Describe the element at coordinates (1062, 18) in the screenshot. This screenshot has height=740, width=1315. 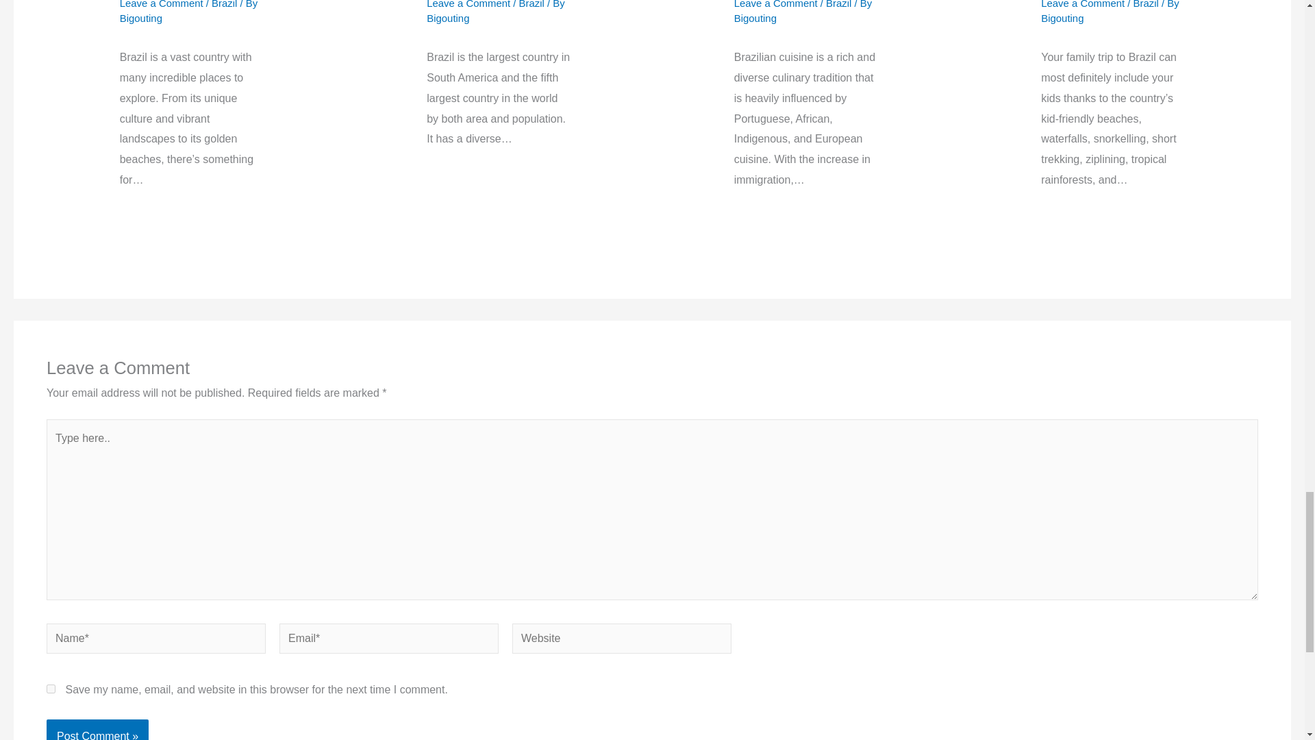
I see `View all posts by Bigouting` at that location.